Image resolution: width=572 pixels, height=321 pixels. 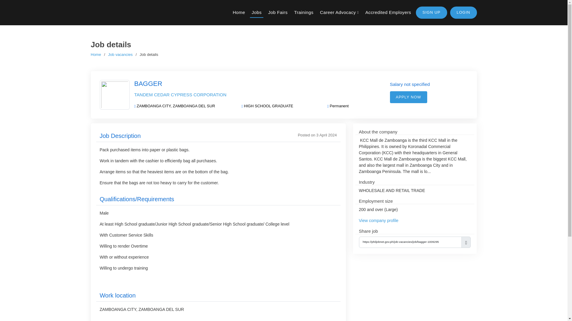 What do you see at coordinates (388, 15) in the screenshot?
I see `Accredited Employers` at bounding box center [388, 15].